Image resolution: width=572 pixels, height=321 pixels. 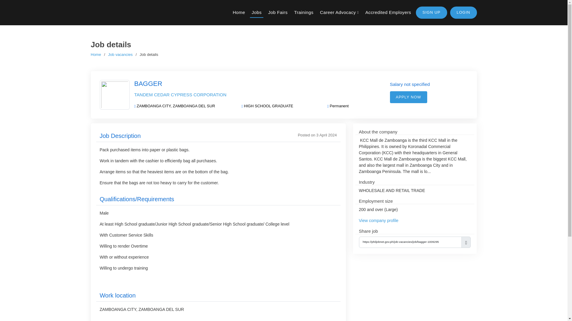 What do you see at coordinates (388, 15) in the screenshot?
I see `Accredited Employers` at bounding box center [388, 15].